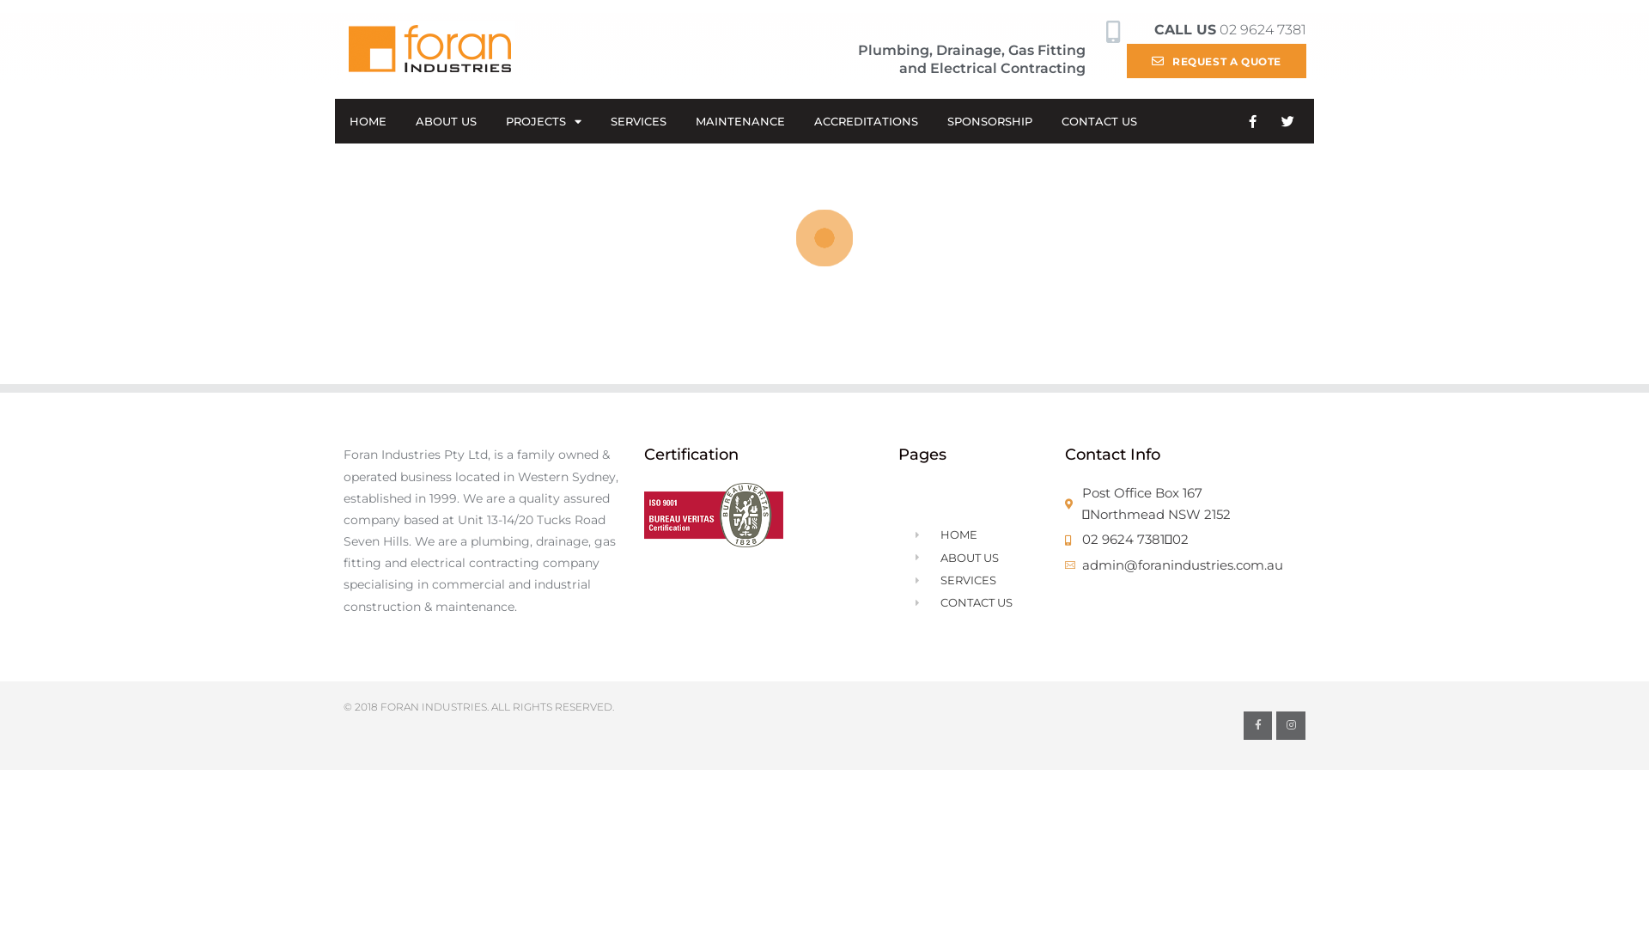 This screenshot has height=928, width=1649. What do you see at coordinates (1230, 29) in the screenshot?
I see `CALL US 02 9624 7381` at bounding box center [1230, 29].